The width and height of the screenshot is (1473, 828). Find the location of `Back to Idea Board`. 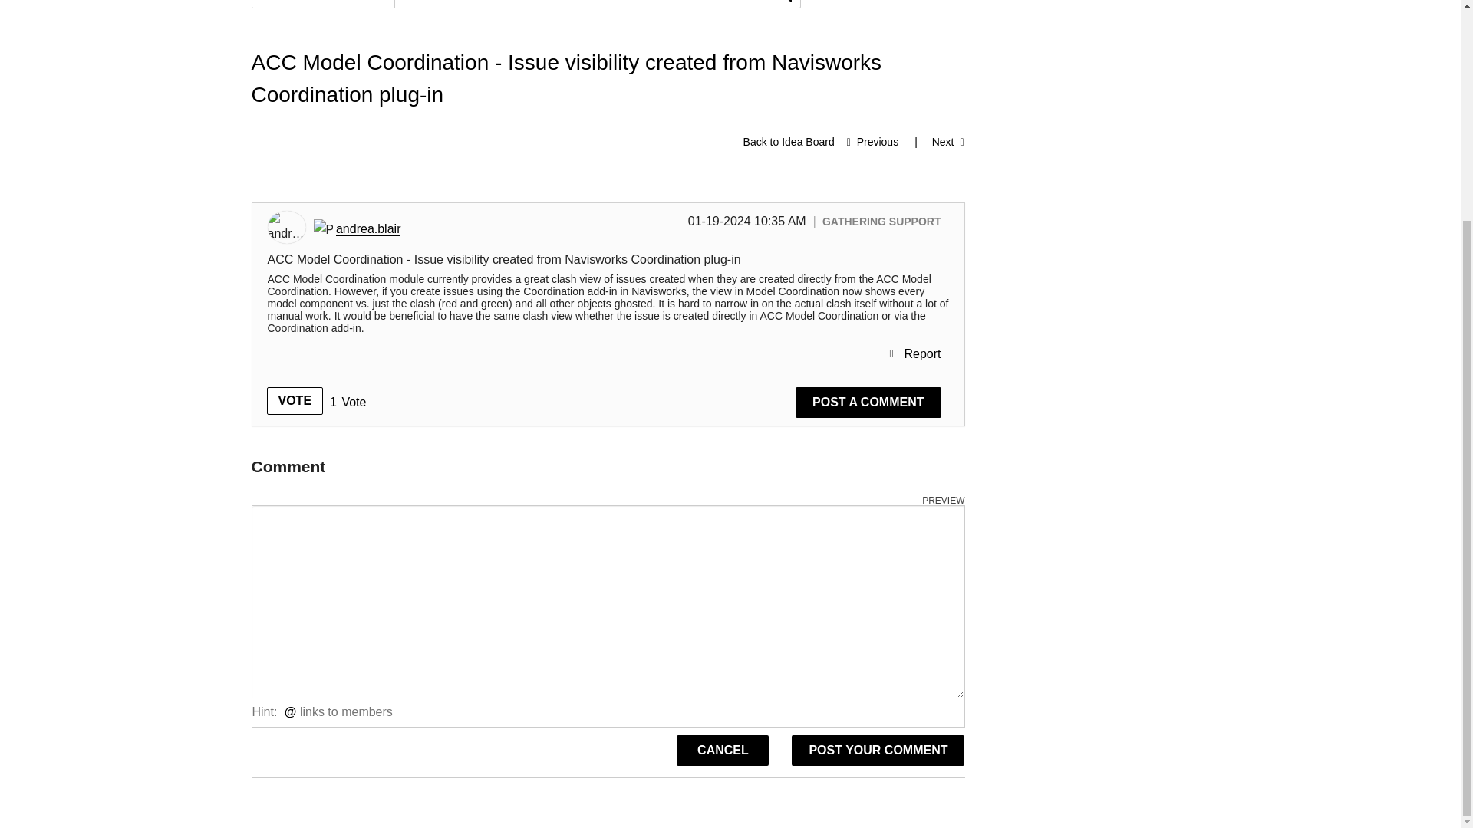

Back to Idea Board is located at coordinates (789, 142).